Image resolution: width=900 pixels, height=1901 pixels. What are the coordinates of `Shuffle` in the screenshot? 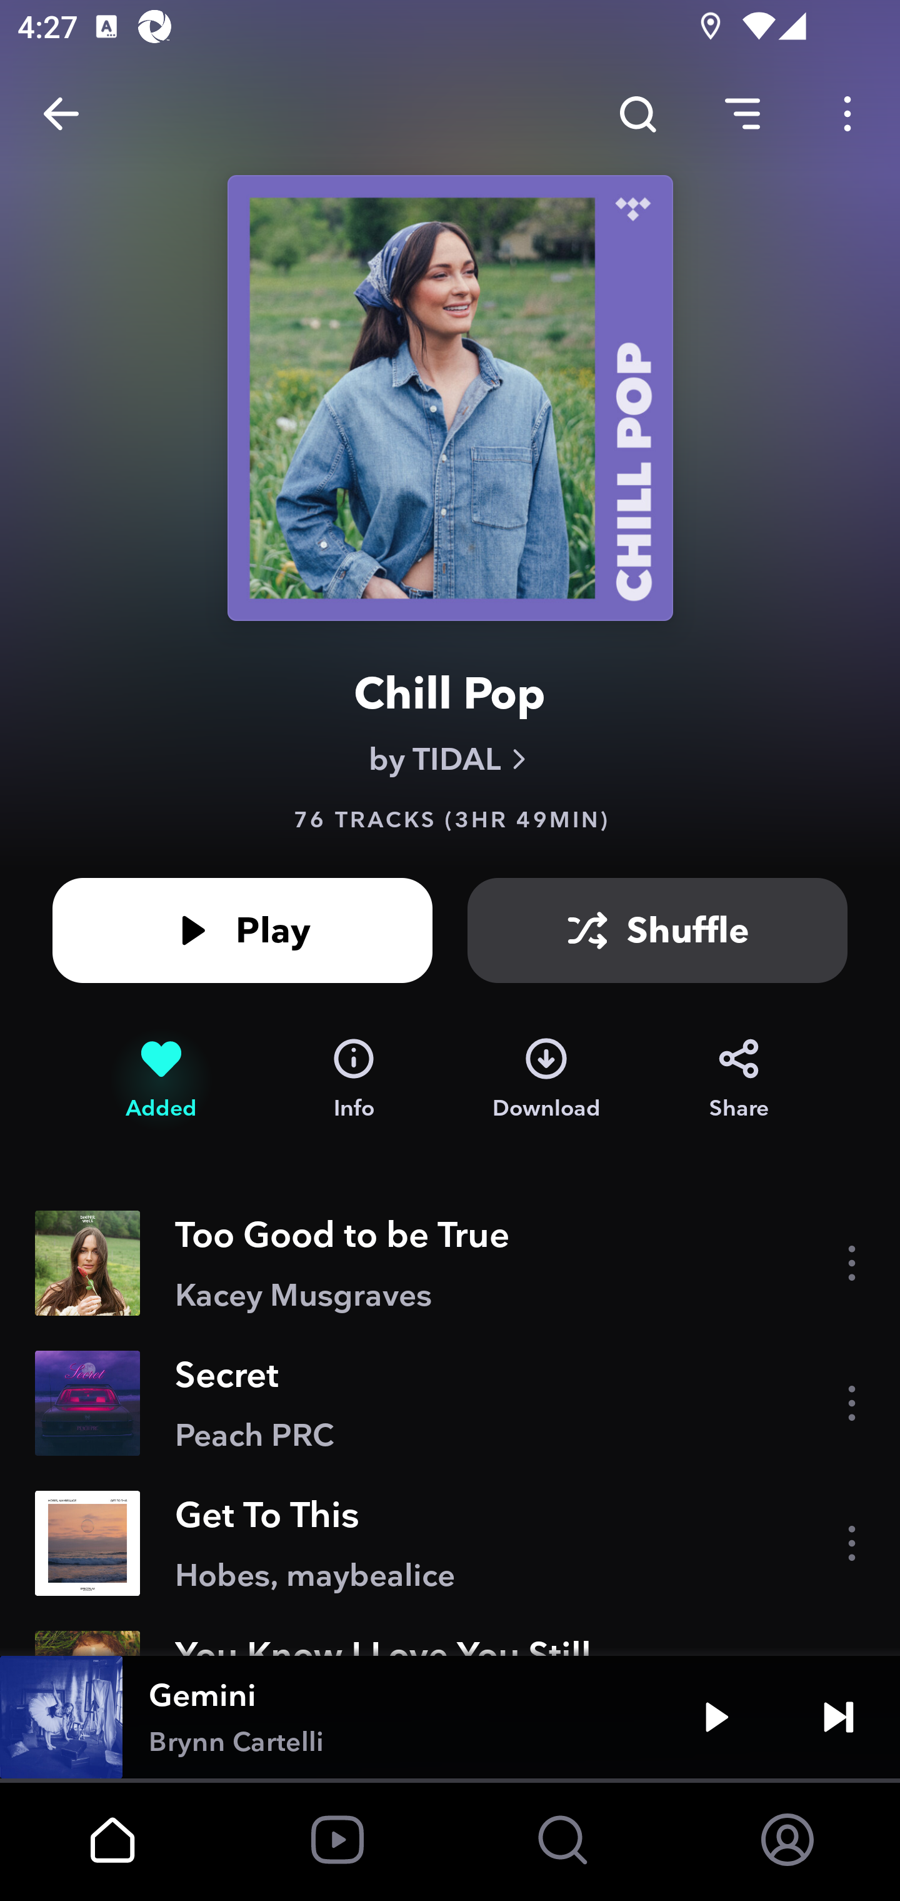 It's located at (657, 930).